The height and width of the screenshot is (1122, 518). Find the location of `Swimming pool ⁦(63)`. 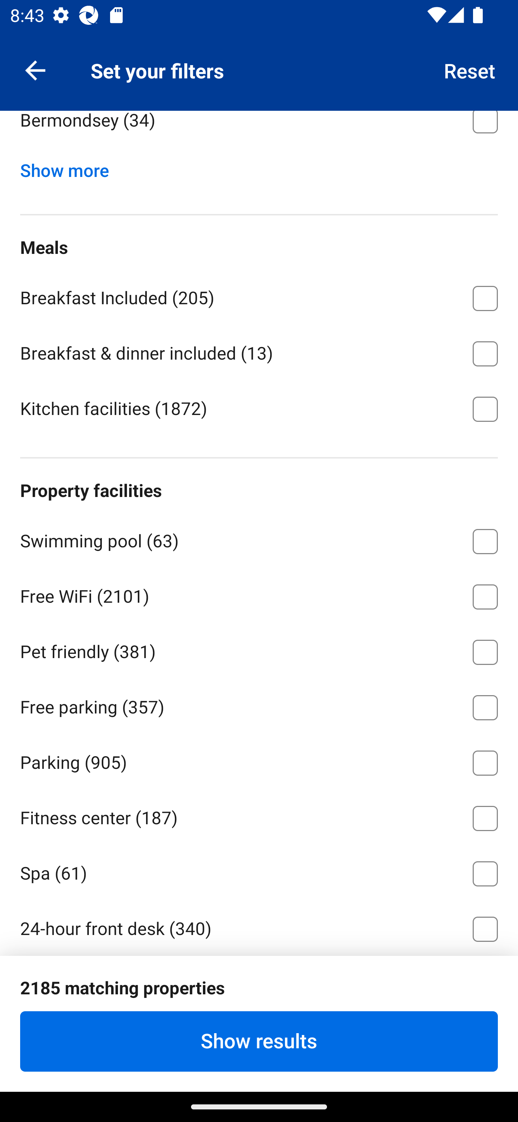

Swimming pool ⁦(63) is located at coordinates (259, 539).